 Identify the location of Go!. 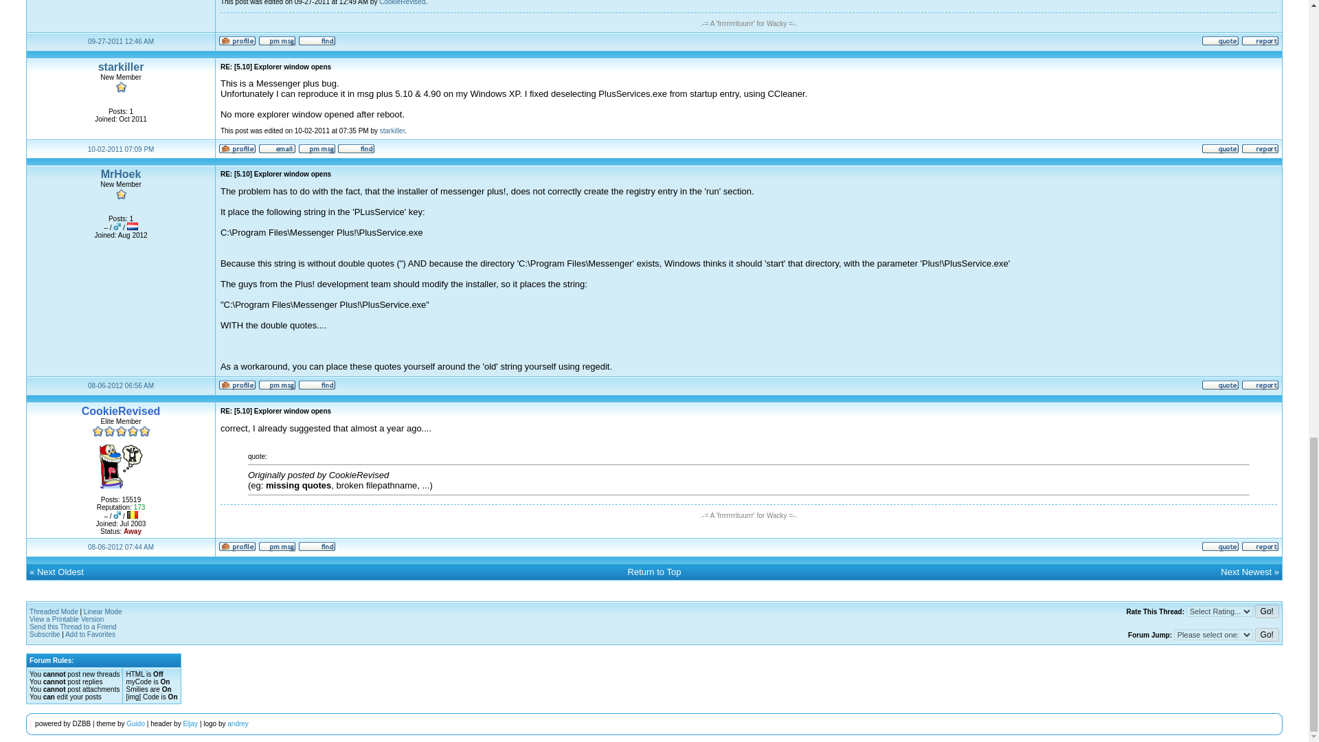
(1267, 611).